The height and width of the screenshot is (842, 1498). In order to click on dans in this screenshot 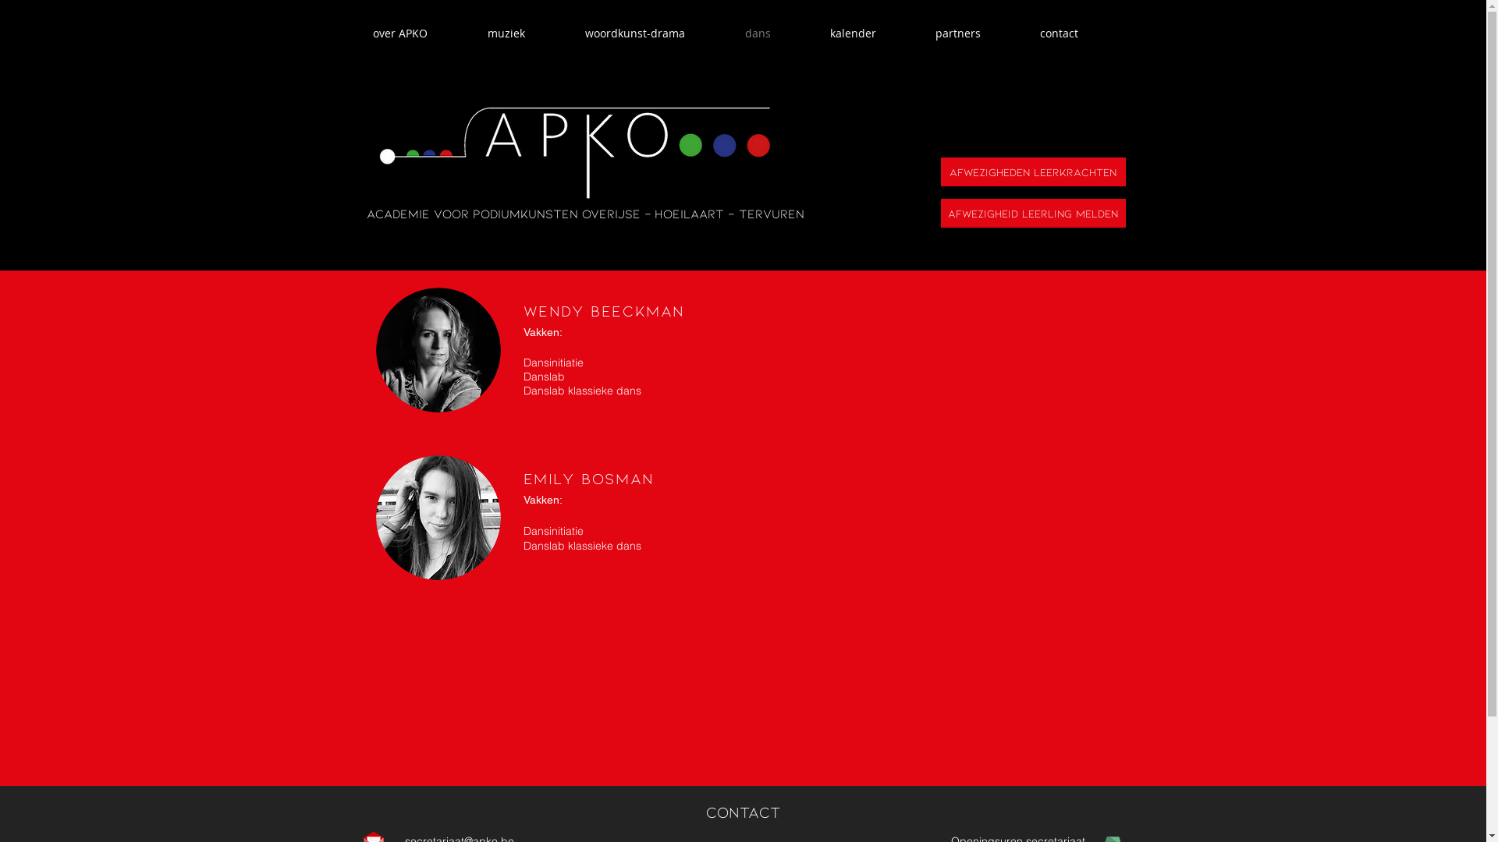, I will do `click(776, 33)`.